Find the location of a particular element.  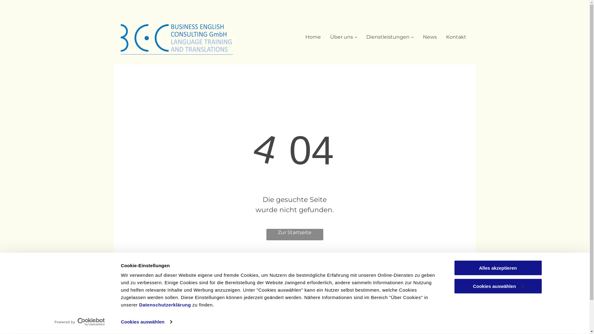

Home is located at coordinates (313, 37).